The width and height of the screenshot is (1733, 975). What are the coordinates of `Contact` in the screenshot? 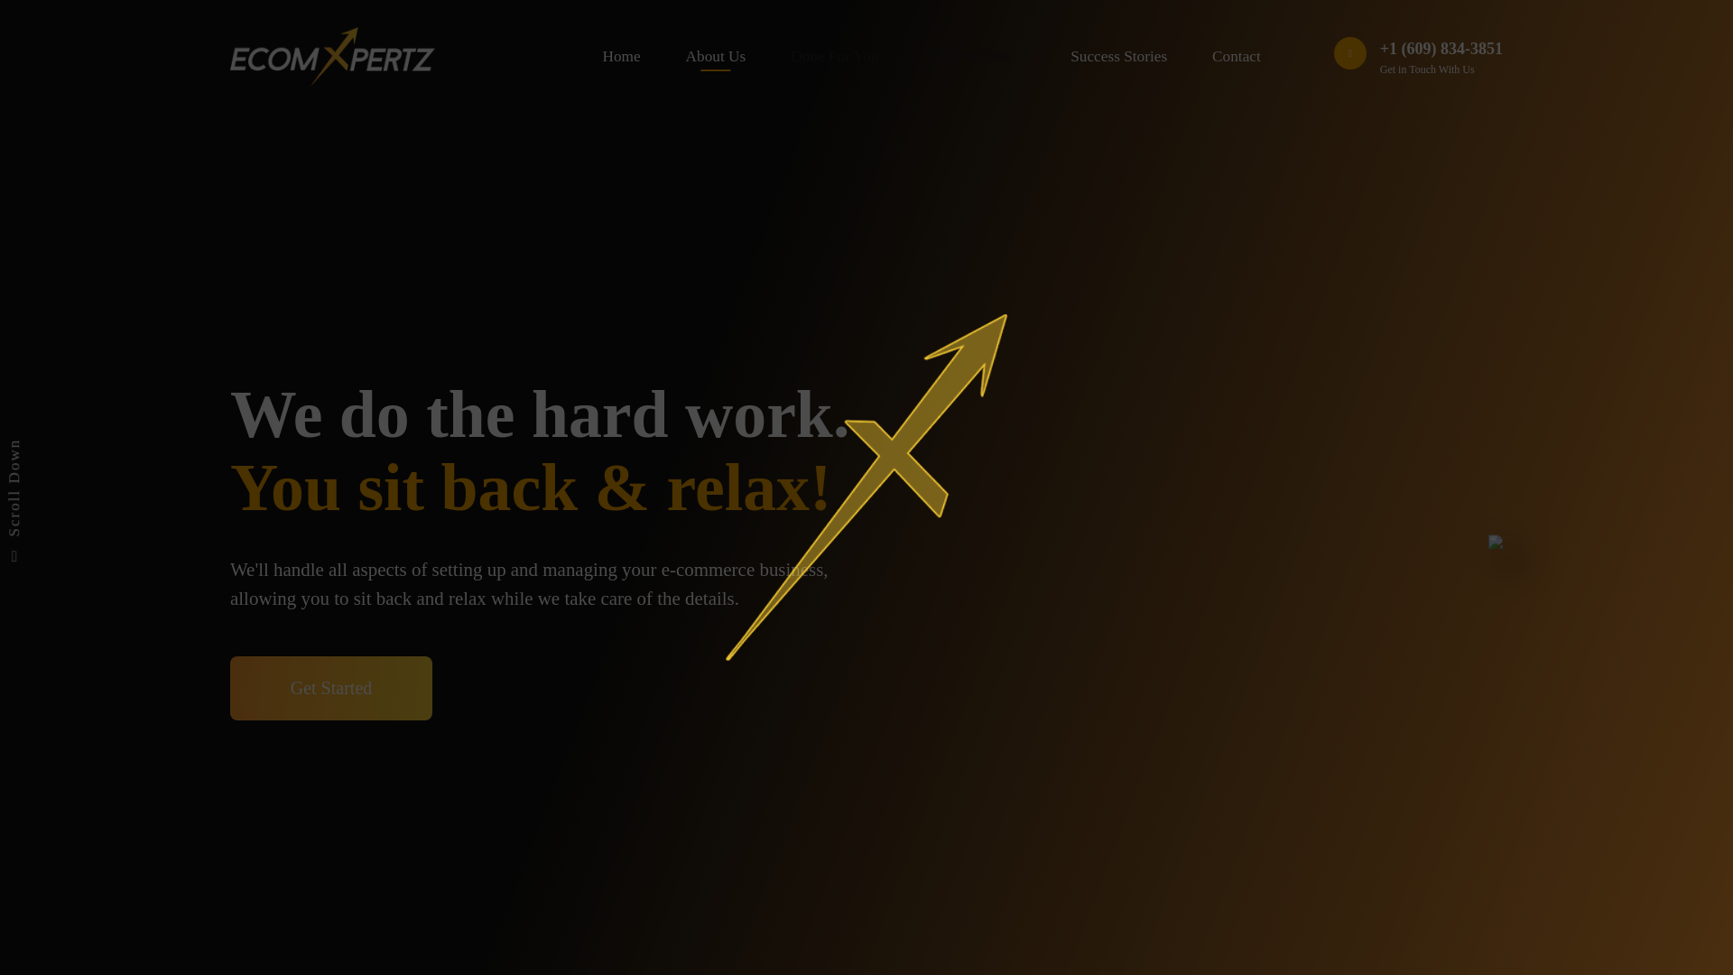 It's located at (1237, 56).